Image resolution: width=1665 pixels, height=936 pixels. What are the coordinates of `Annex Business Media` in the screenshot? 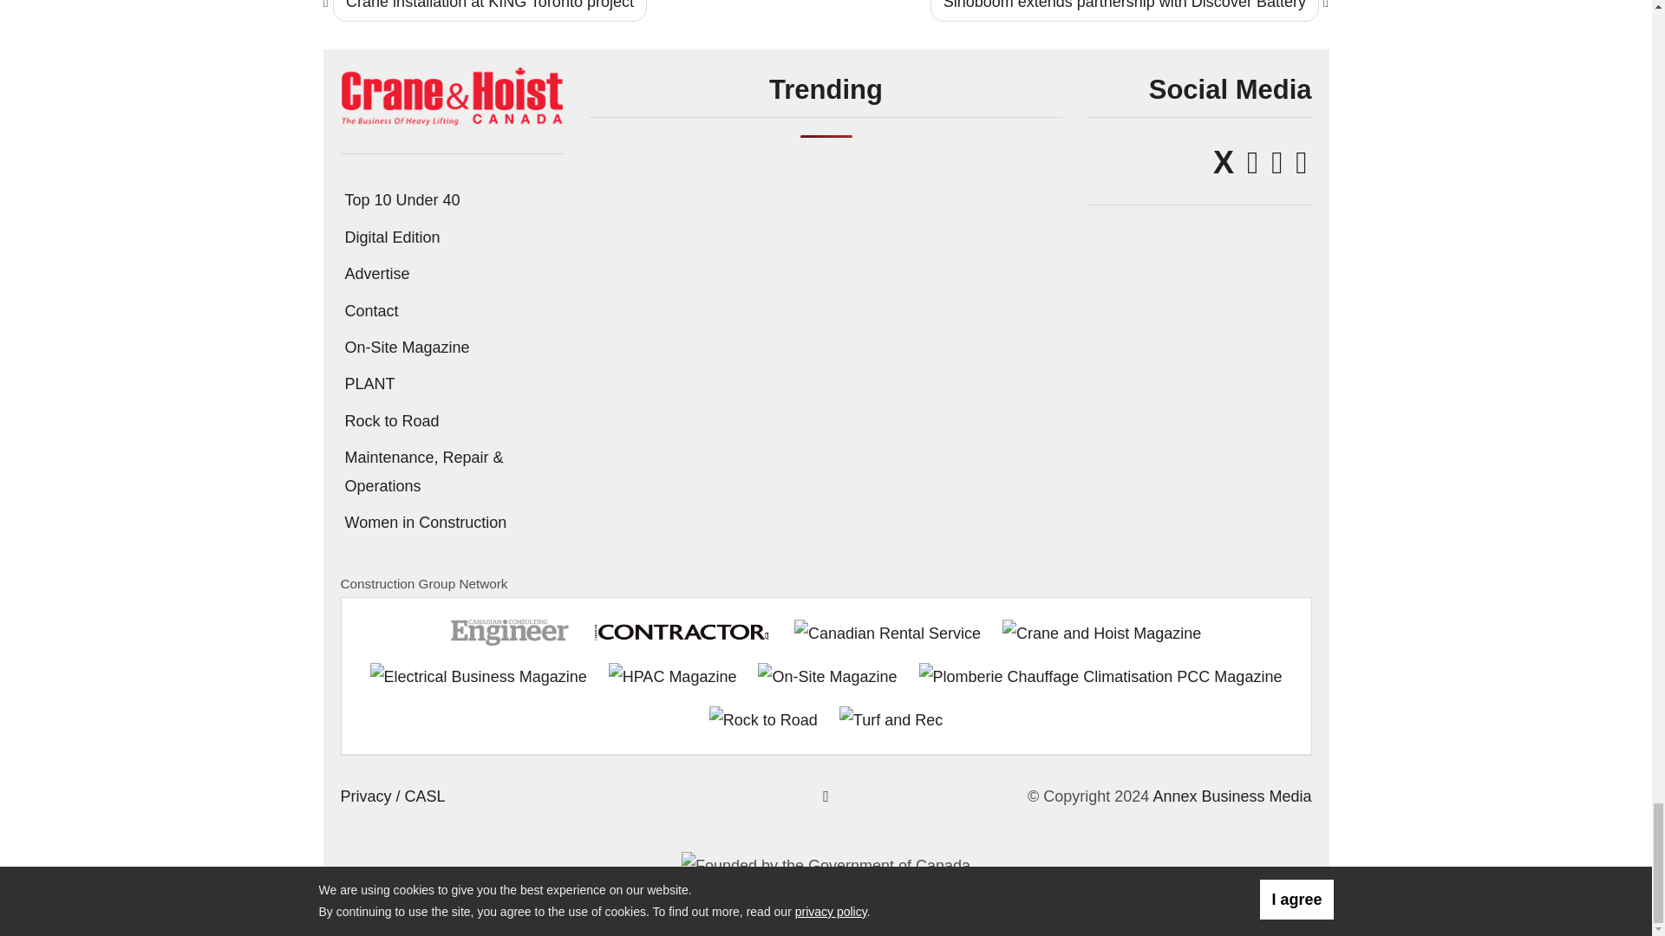 It's located at (1231, 796).